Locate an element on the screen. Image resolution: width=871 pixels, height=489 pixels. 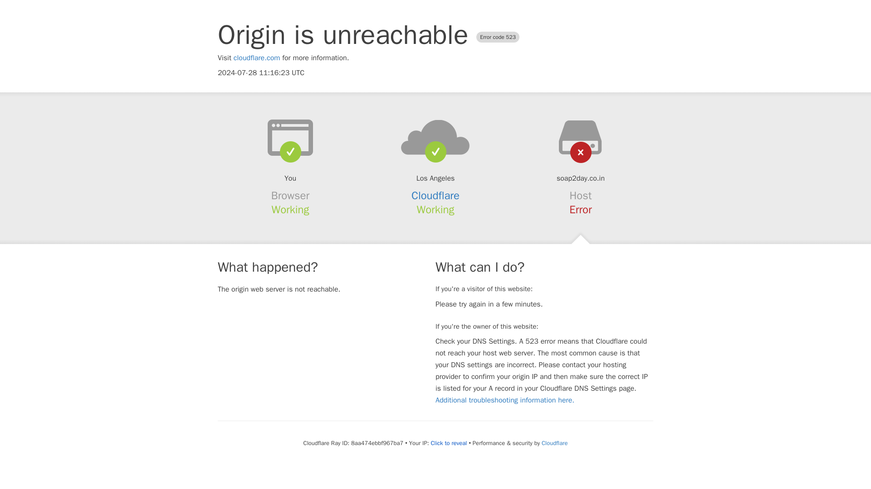
cloudflare.com is located at coordinates (257, 58).